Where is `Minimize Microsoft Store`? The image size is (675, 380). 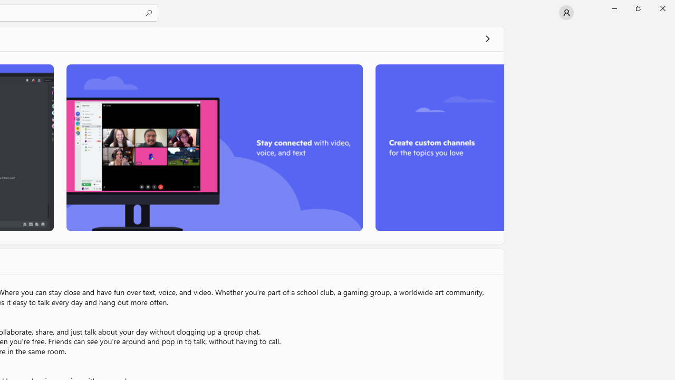 Minimize Microsoft Store is located at coordinates (614, 8).